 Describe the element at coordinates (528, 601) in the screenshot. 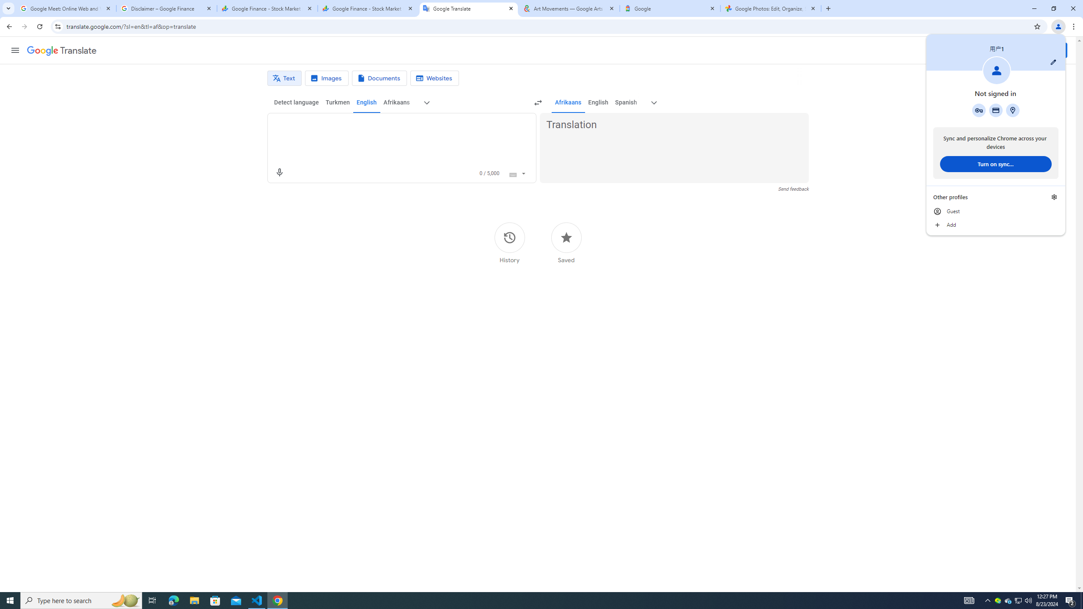

I see `Running applications` at that location.